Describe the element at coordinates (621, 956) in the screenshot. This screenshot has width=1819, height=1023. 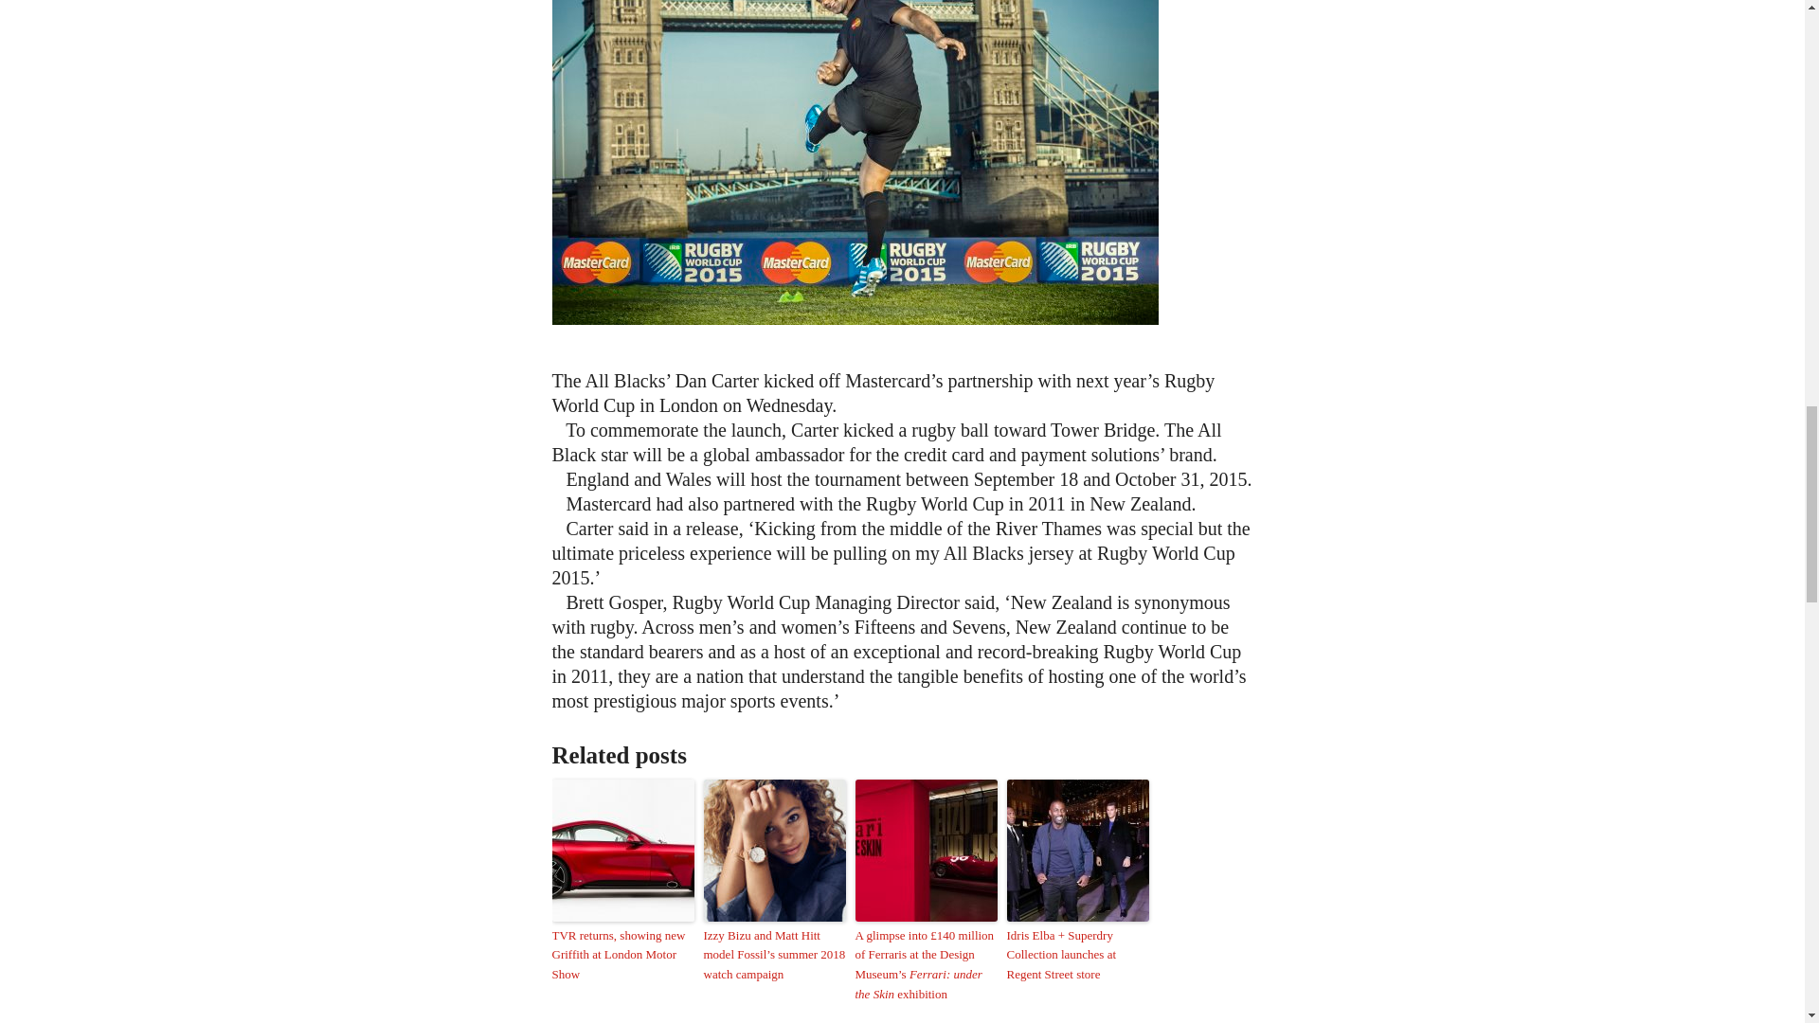
I see `TVR returns, showing new Griffith at London Motor Show` at that location.